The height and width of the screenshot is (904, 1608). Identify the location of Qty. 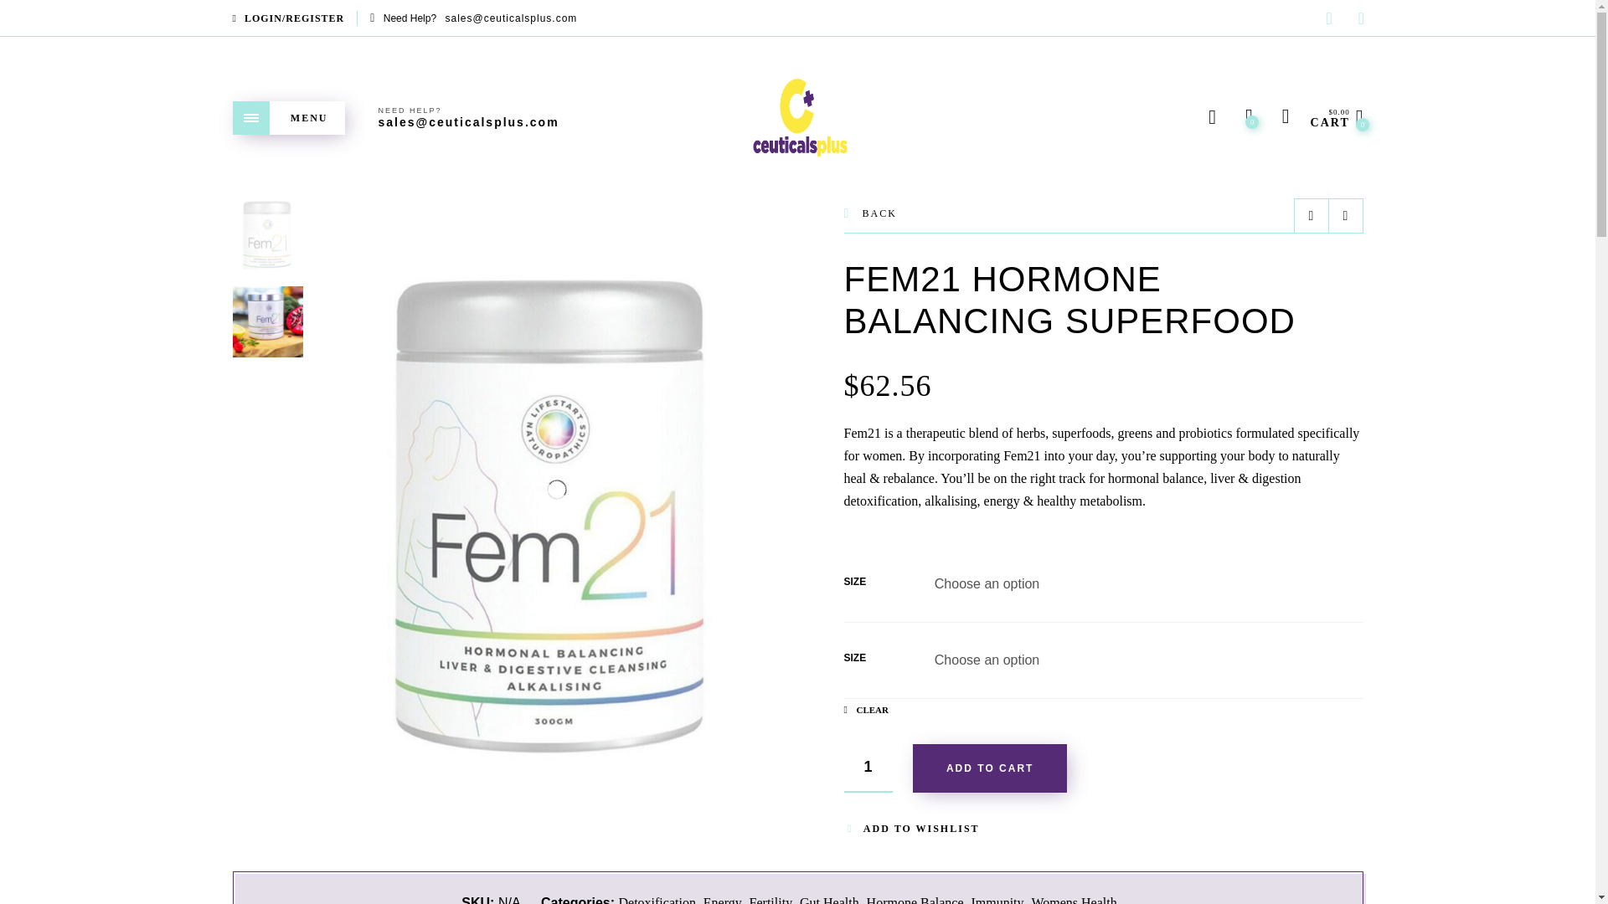
(868, 768).